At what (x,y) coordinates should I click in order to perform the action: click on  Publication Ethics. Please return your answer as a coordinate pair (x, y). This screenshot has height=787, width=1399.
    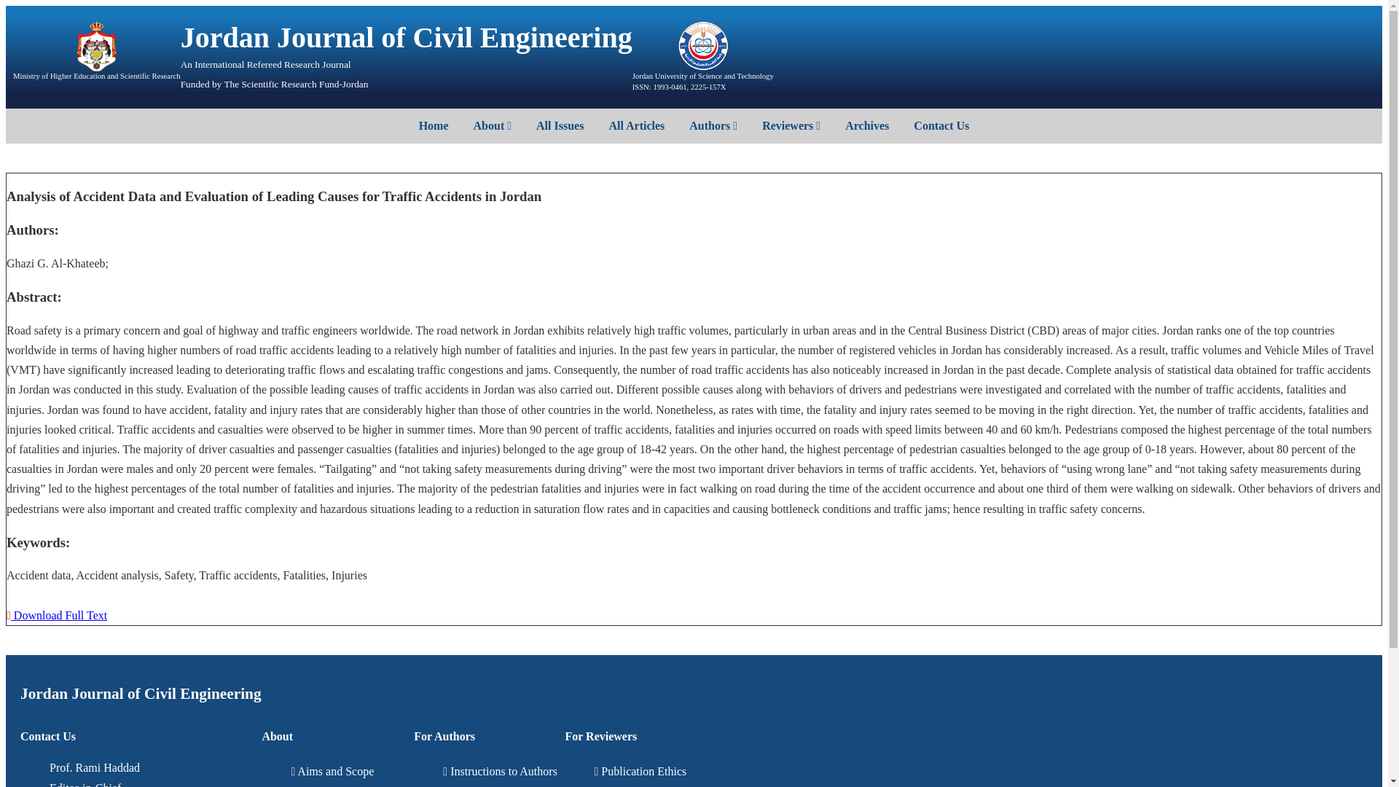
    Looking at the image, I should click on (640, 771).